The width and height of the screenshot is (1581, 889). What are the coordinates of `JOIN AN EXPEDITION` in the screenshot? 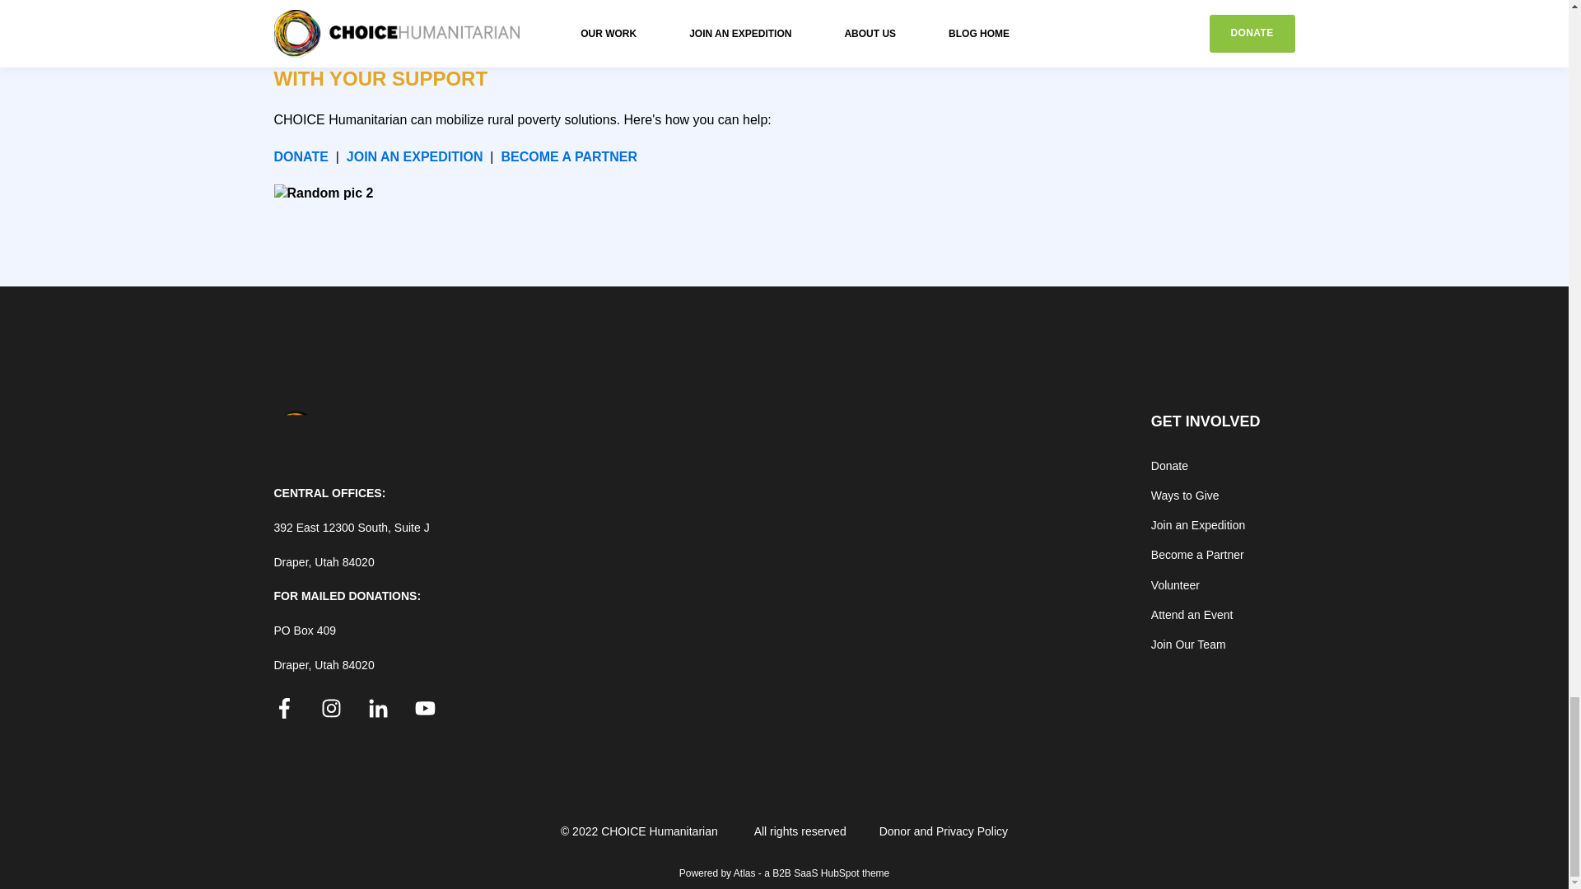 It's located at (415, 156).